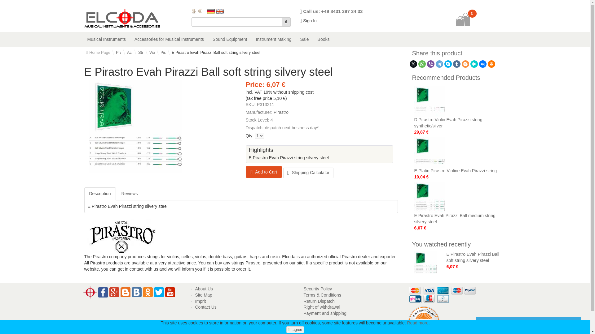  What do you see at coordinates (431, 64) in the screenshot?
I see `Viber` at bounding box center [431, 64].